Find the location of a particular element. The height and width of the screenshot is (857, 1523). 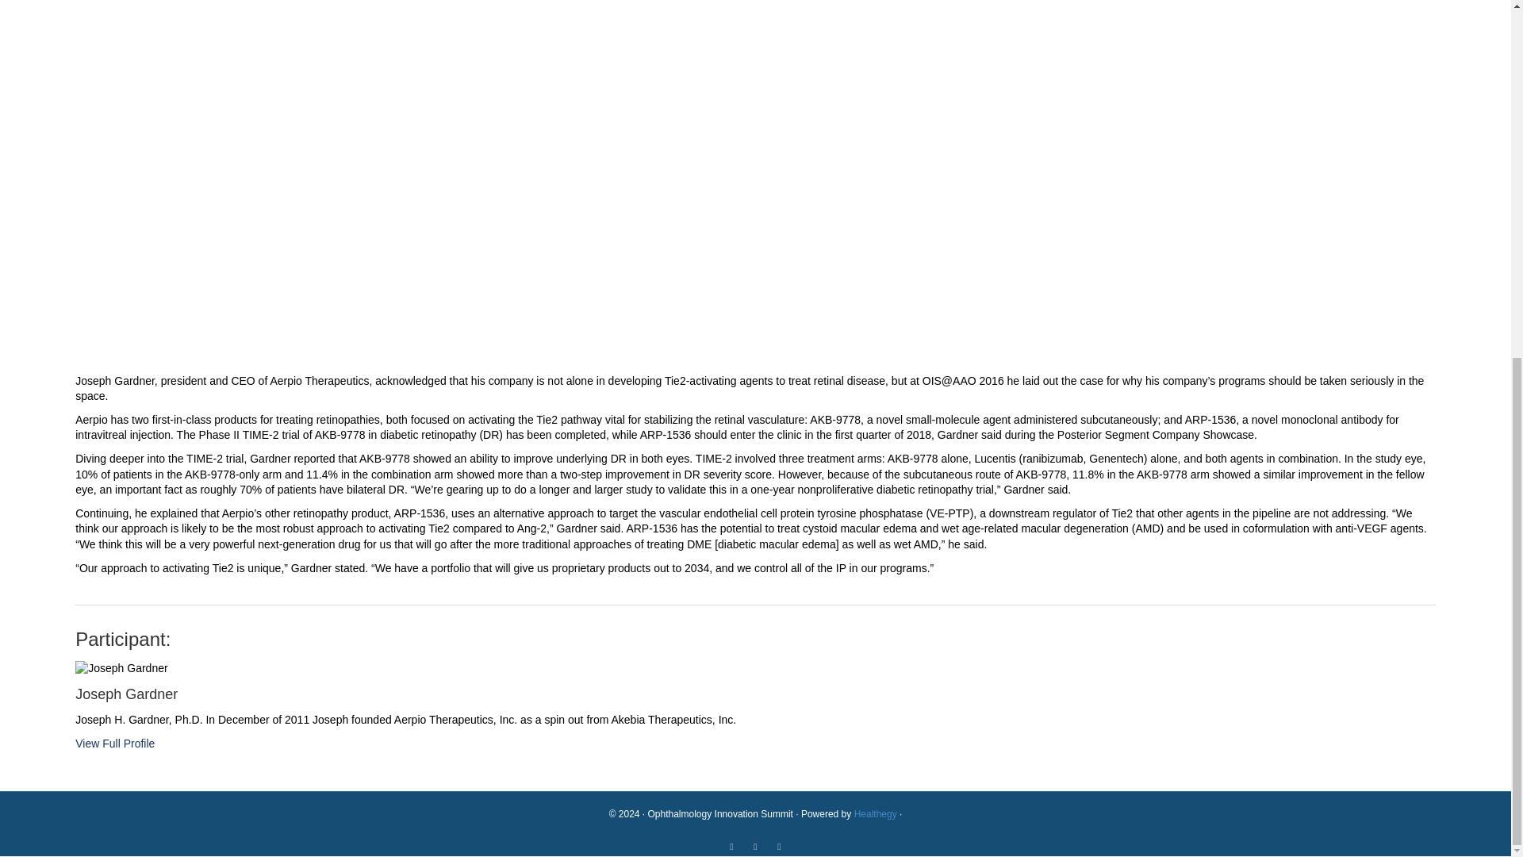

View Full Profile is located at coordinates (114, 743).